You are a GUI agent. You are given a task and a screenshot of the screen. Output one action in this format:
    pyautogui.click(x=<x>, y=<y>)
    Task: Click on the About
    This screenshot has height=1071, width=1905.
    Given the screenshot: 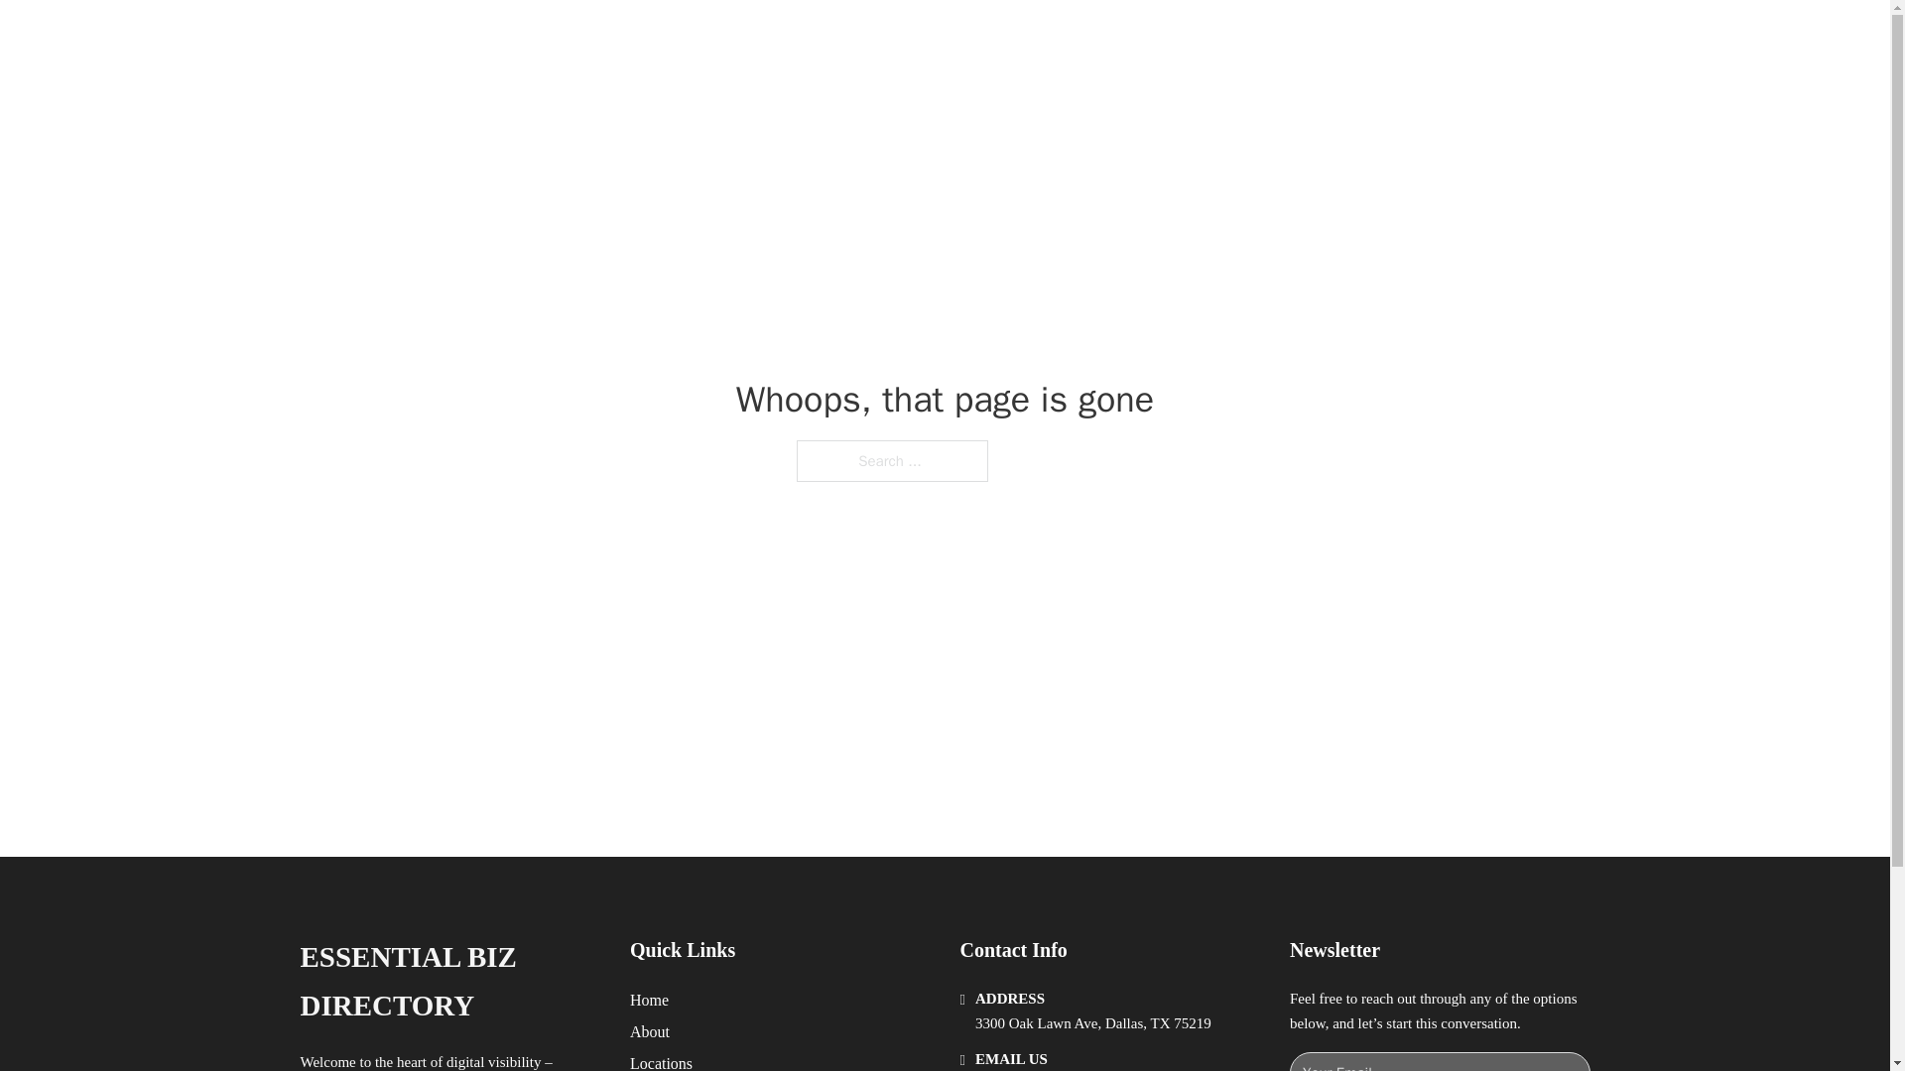 What is the action you would take?
    pyautogui.click(x=650, y=1031)
    